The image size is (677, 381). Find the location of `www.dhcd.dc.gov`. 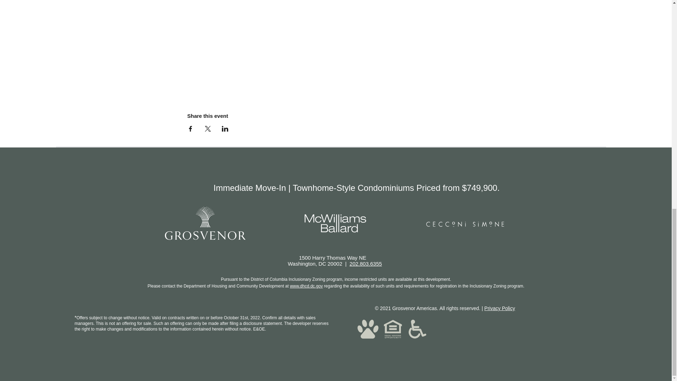

www.dhcd.dc.gov is located at coordinates (306, 286).